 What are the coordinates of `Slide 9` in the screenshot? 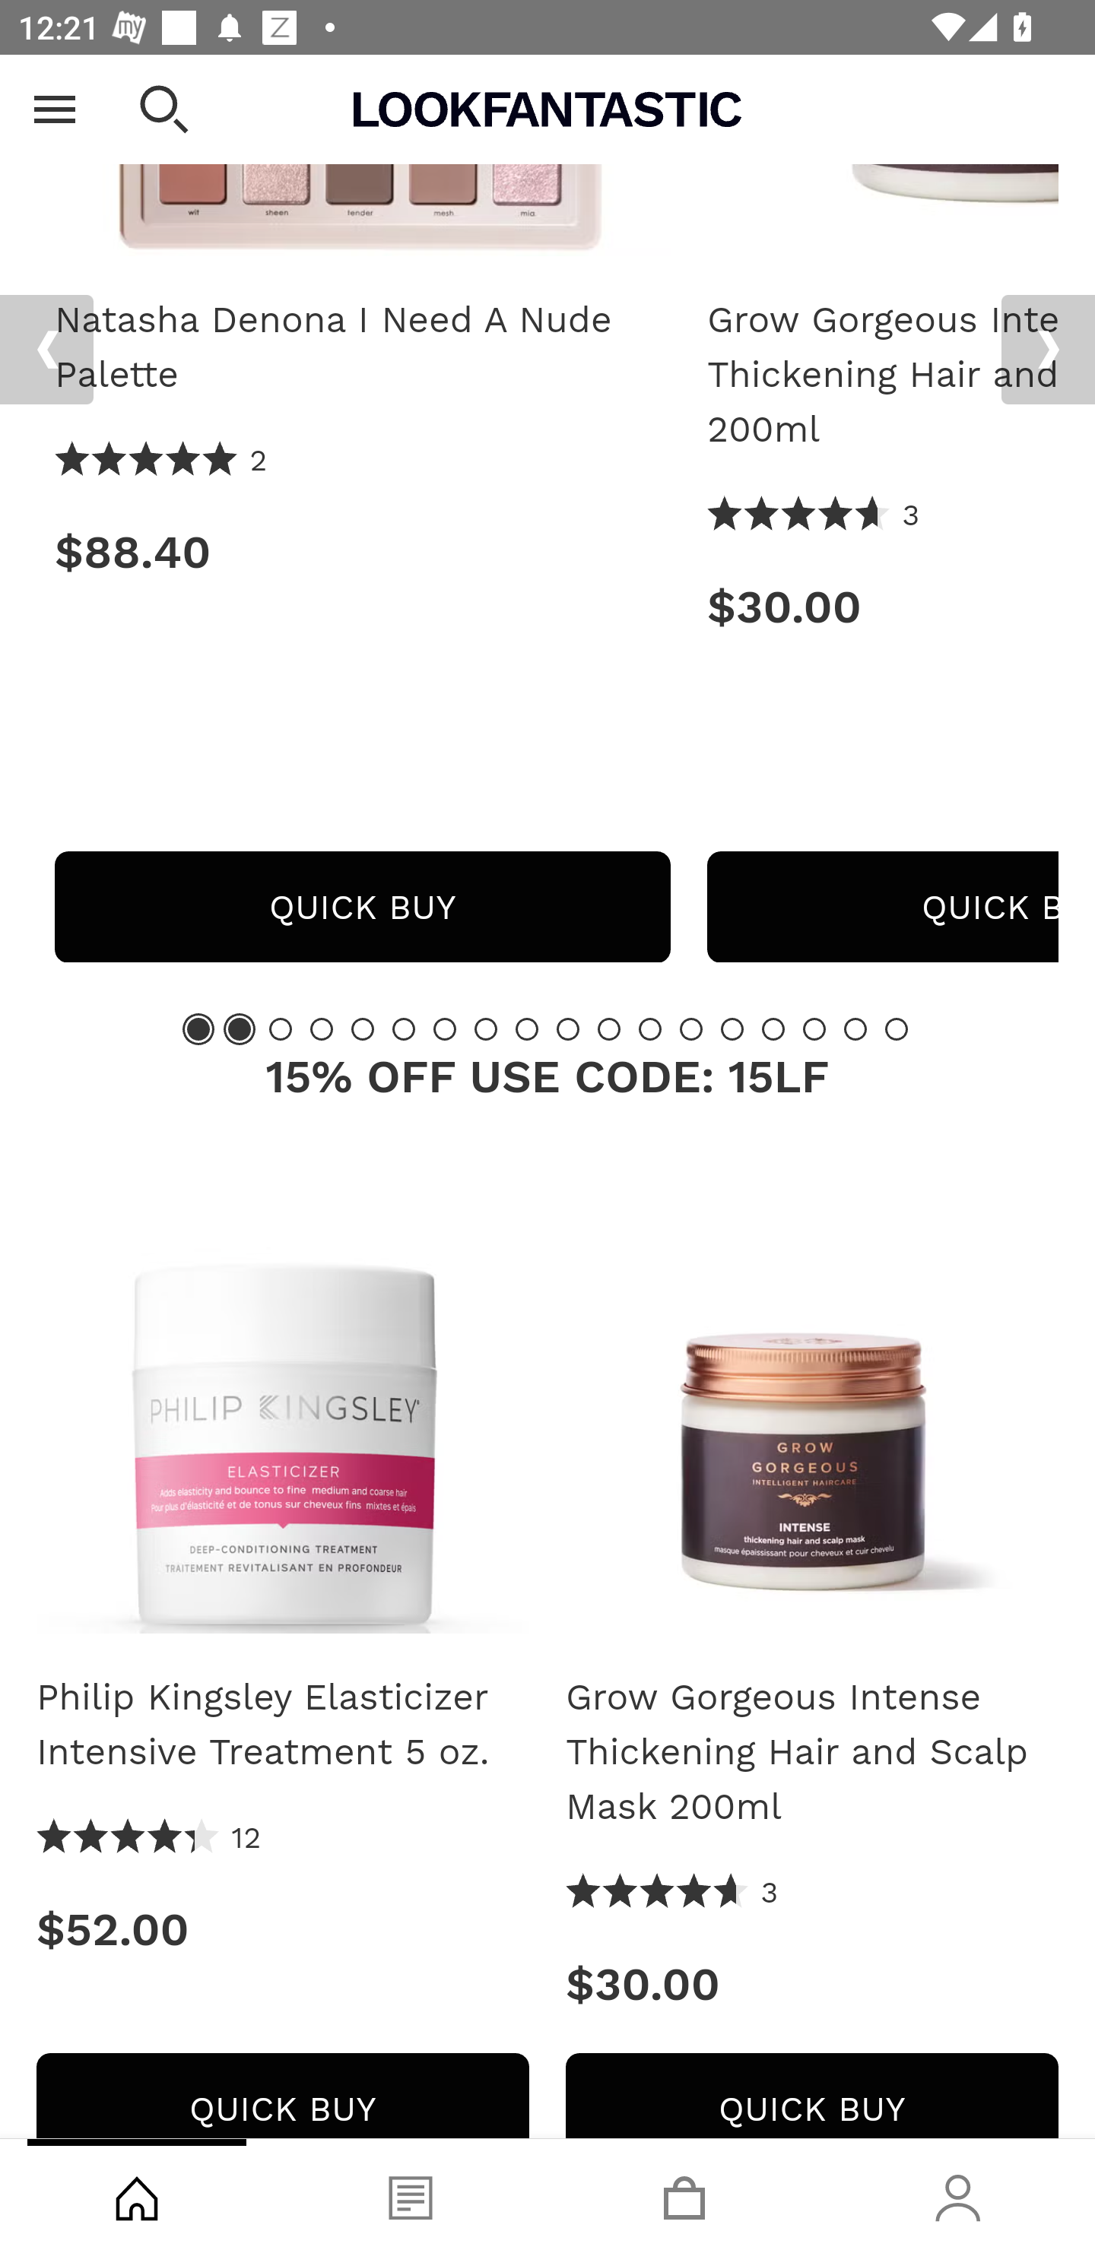 It's located at (527, 1029).